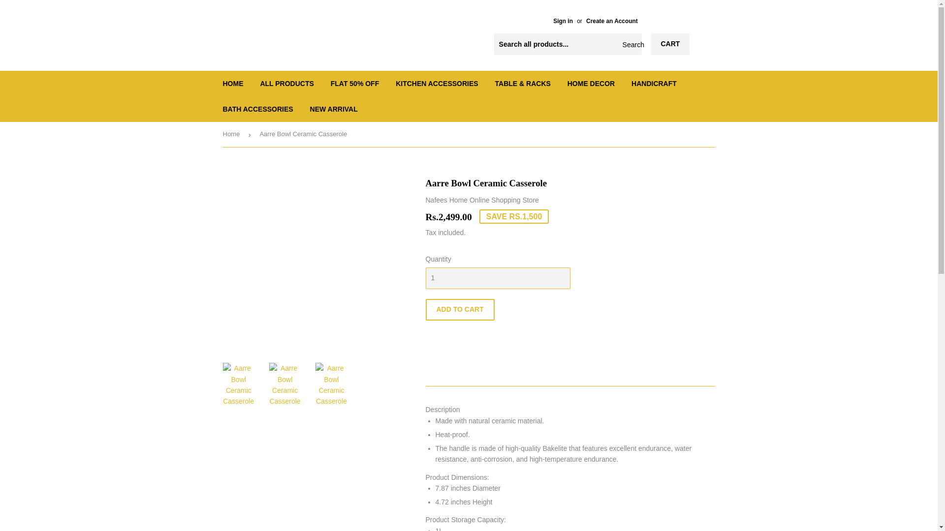  I want to click on CART, so click(670, 44).